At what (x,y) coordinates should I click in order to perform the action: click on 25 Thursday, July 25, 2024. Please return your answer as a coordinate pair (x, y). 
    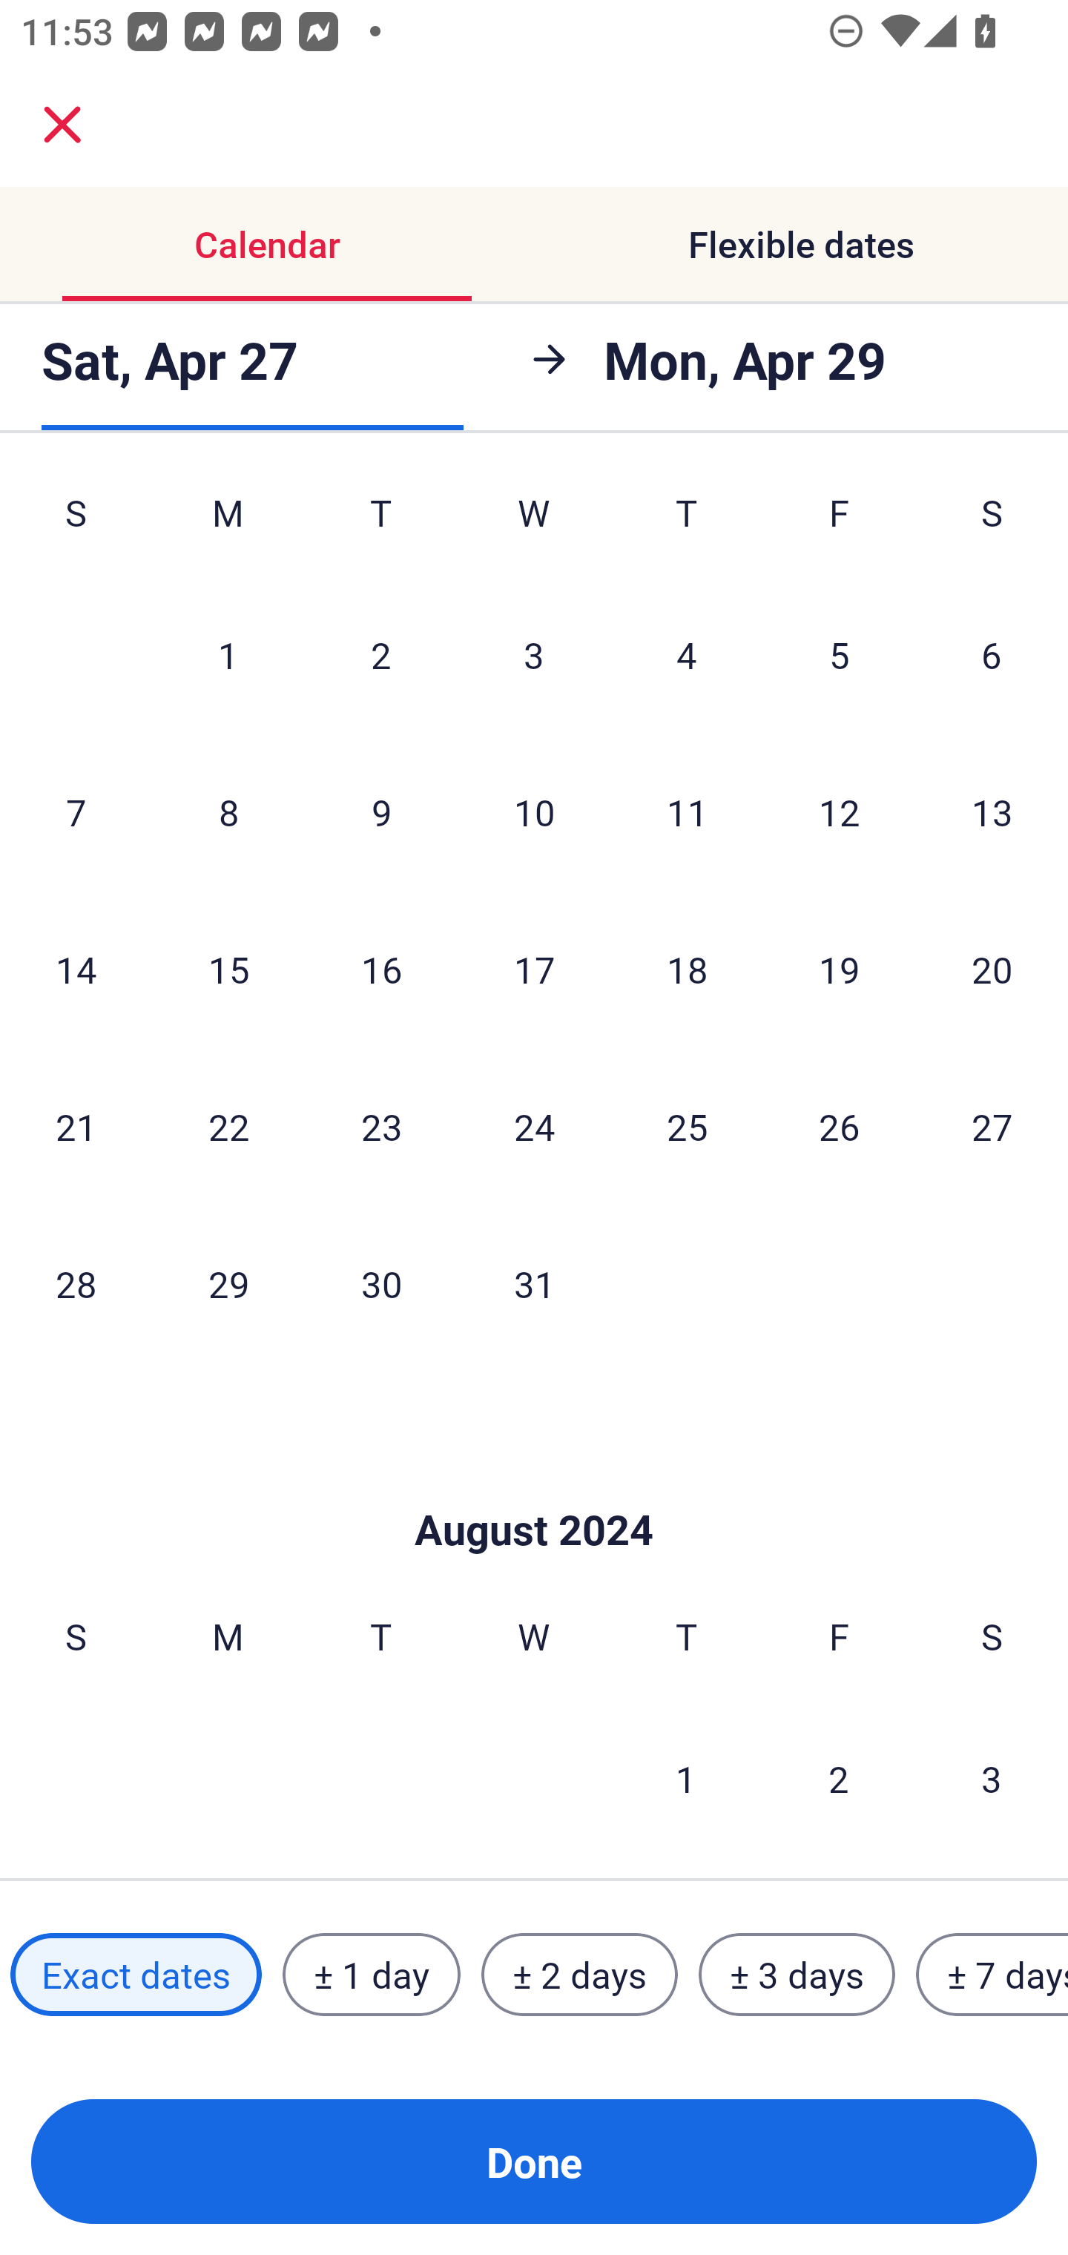
    Looking at the image, I should click on (687, 1126).